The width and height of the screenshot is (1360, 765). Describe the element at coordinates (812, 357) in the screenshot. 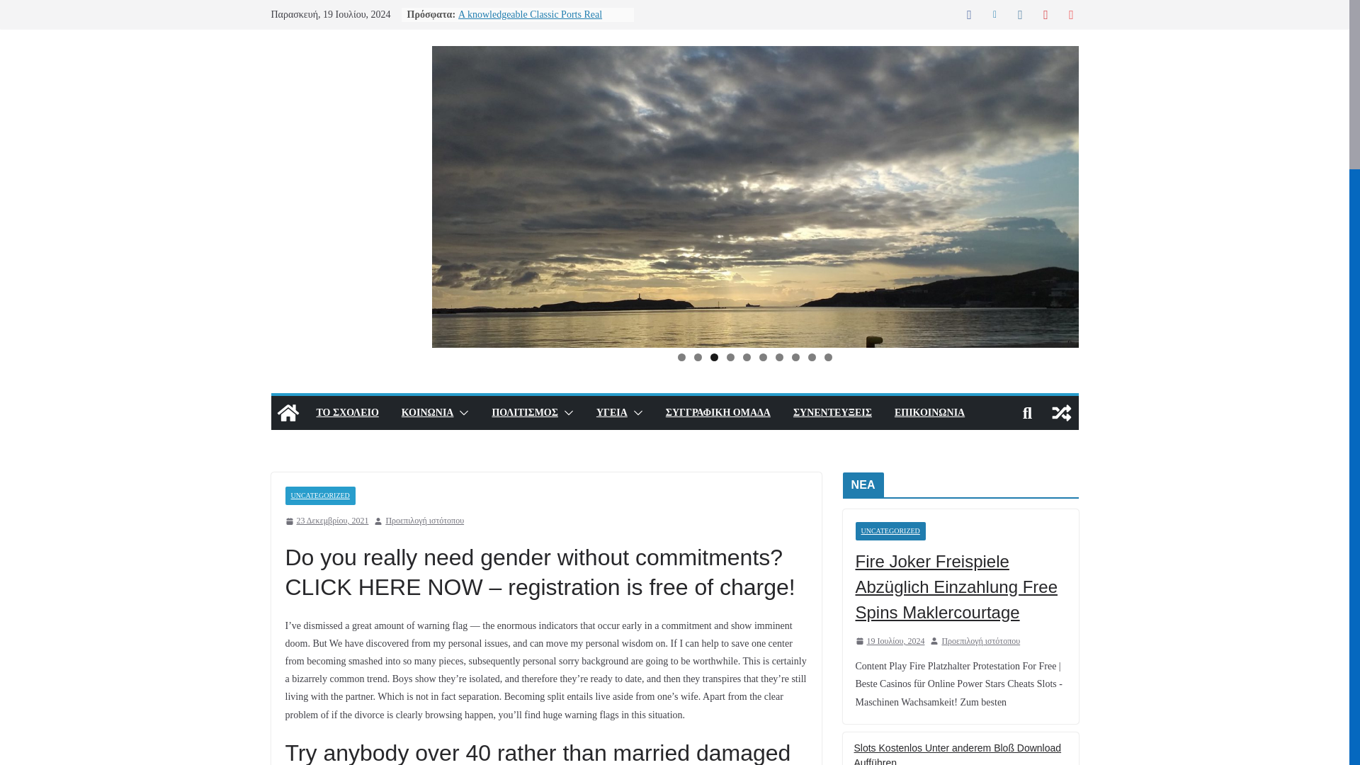

I see `9` at that location.